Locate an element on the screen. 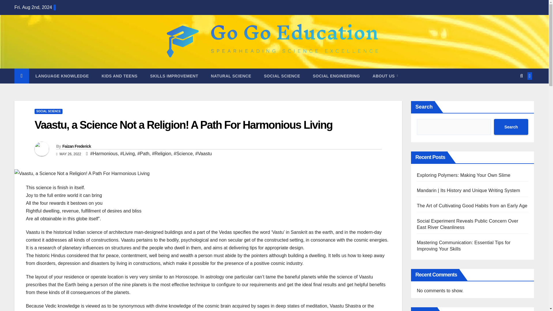  SOCIAL ENGINEERING is located at coordinates (336, 76).